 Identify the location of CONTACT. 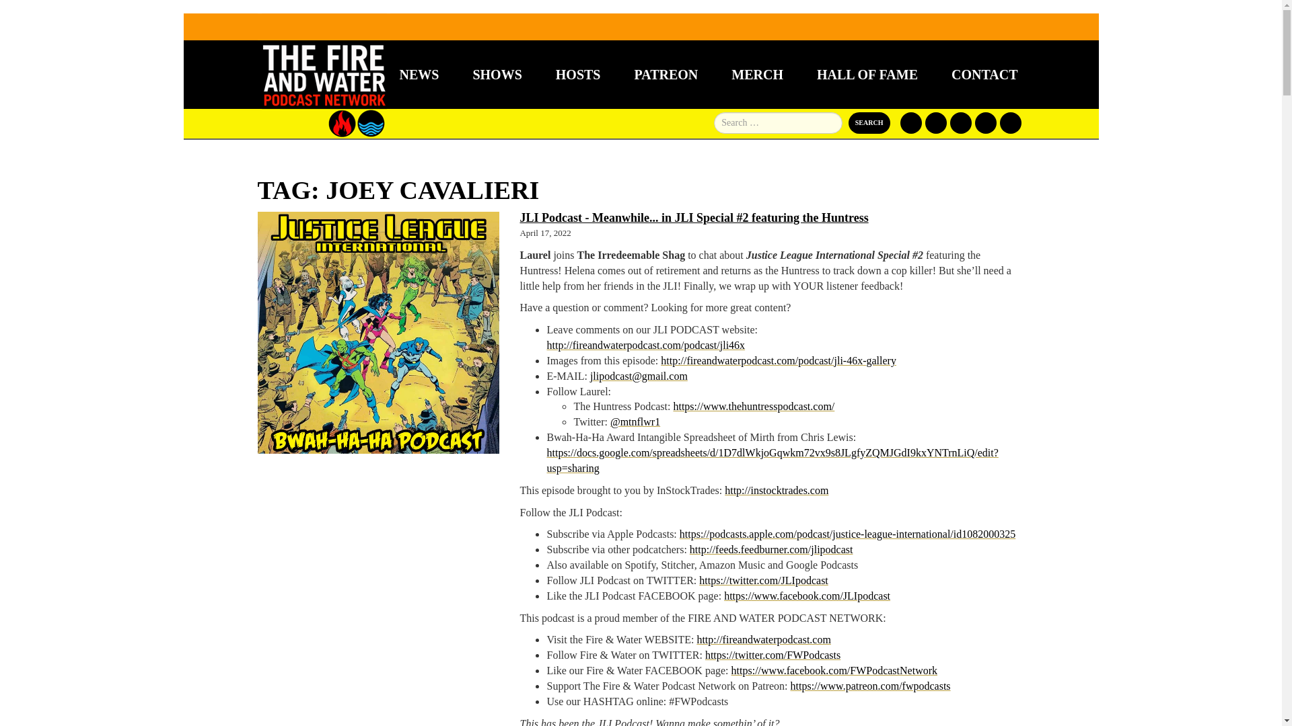
(984, 75).